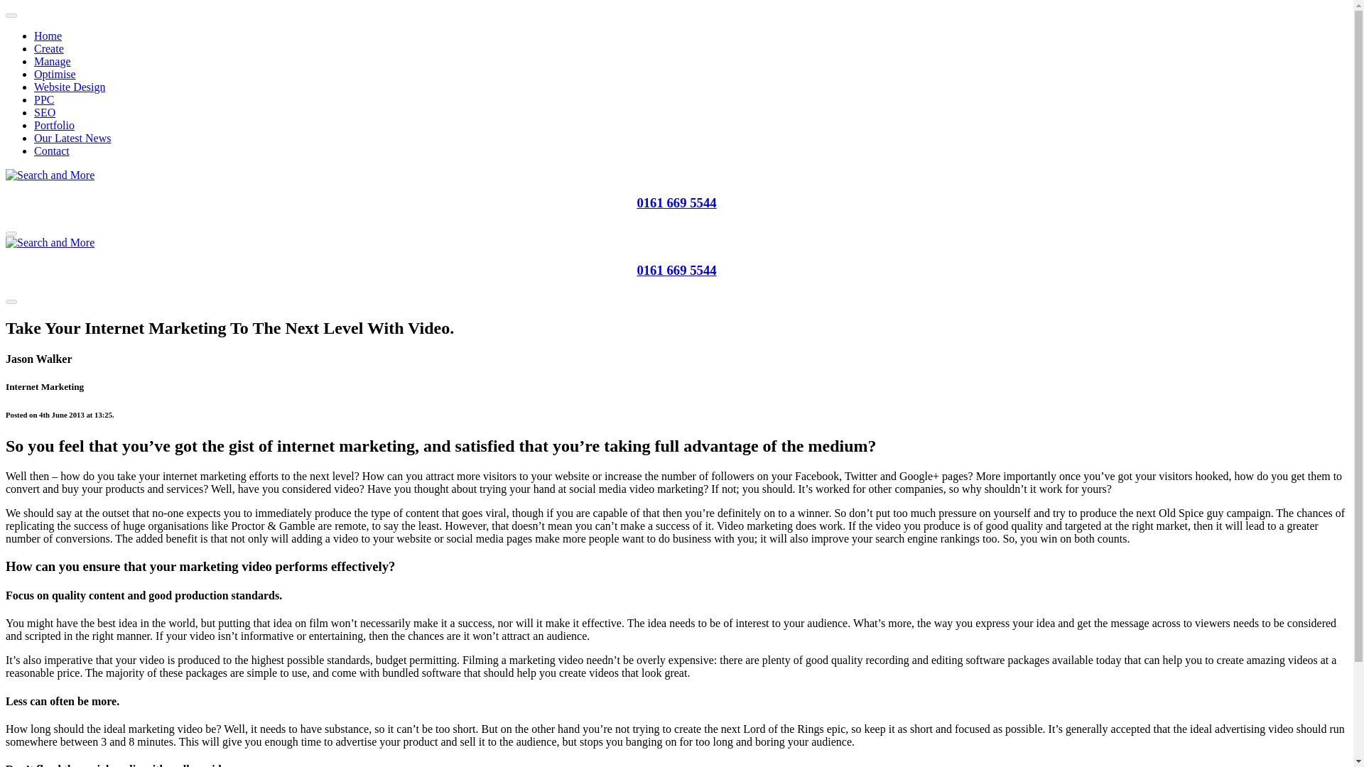  Describe the element at coordinates (676, 270) in the screenshot. I see `0161 669 5544` at that location.